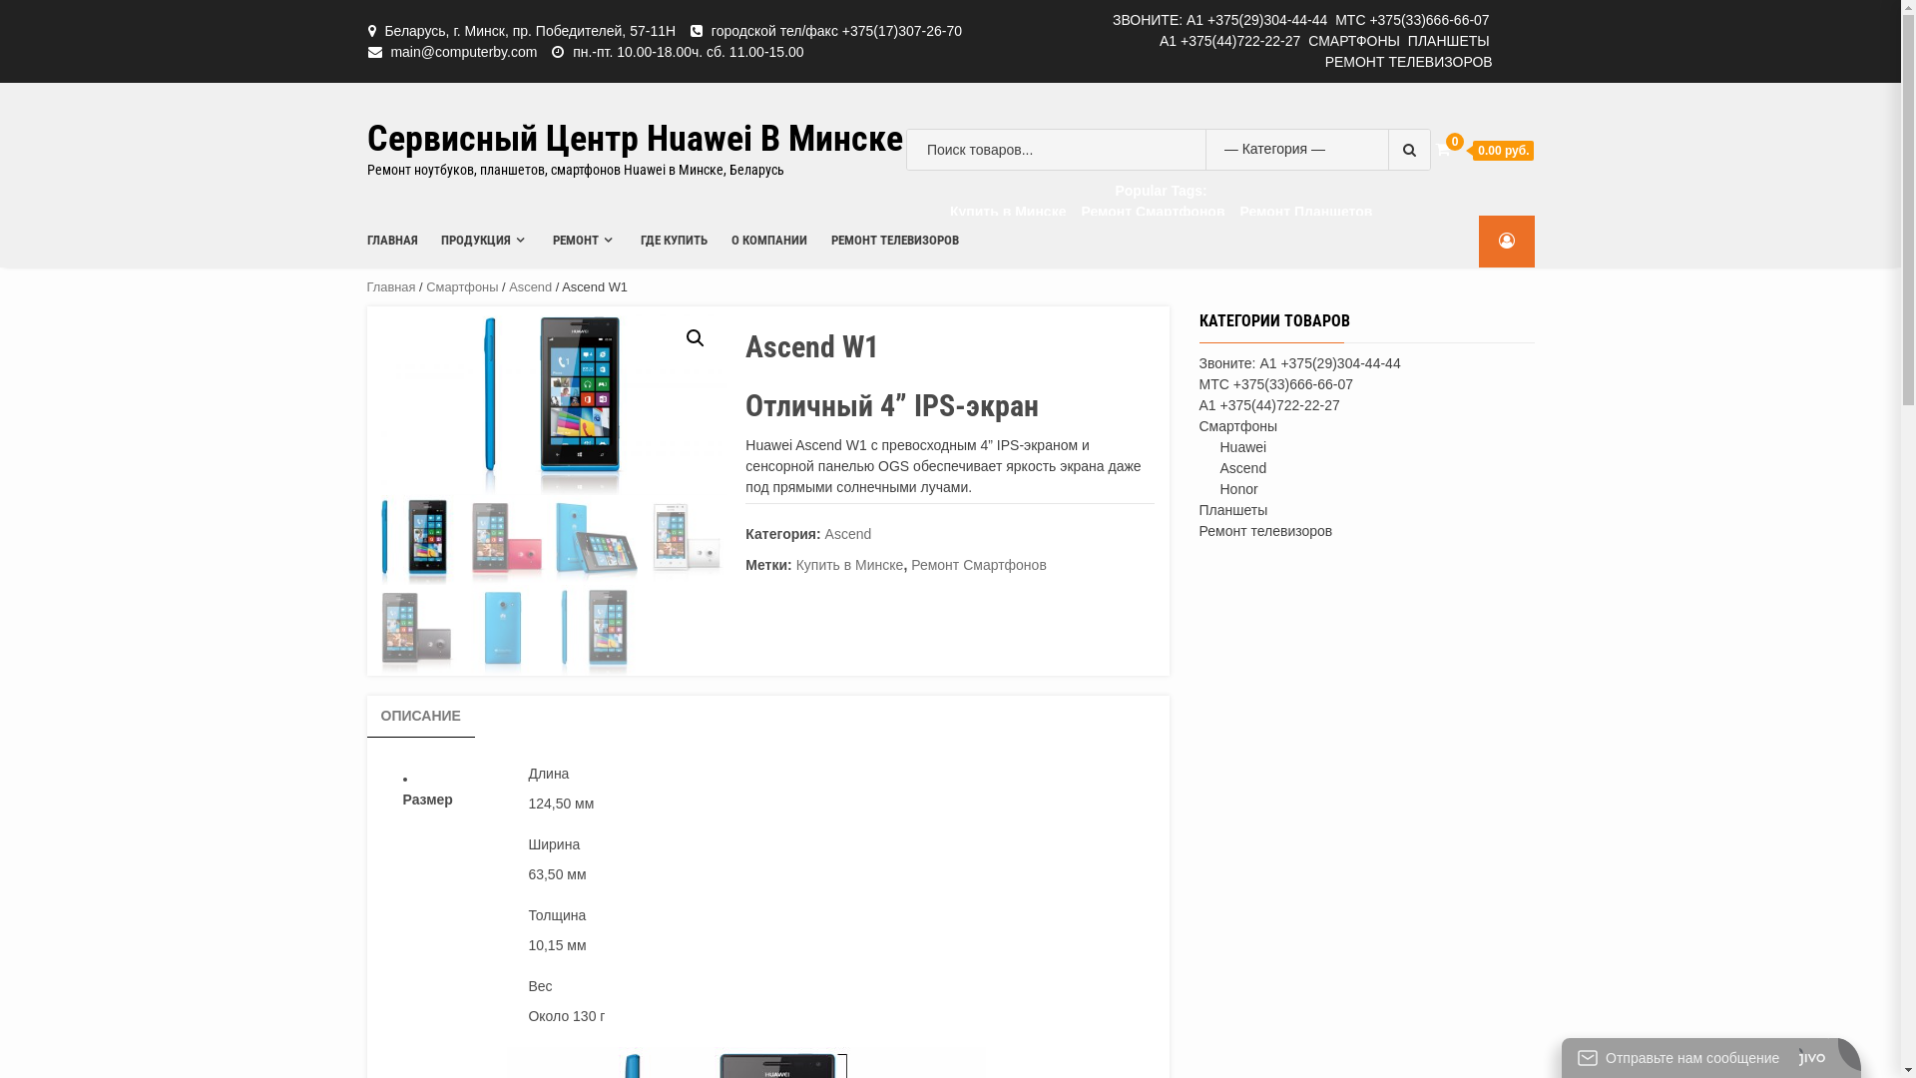 The height and width of the screenshot is (1078, 1916). I want to click on Honor, so click(1238, 489).